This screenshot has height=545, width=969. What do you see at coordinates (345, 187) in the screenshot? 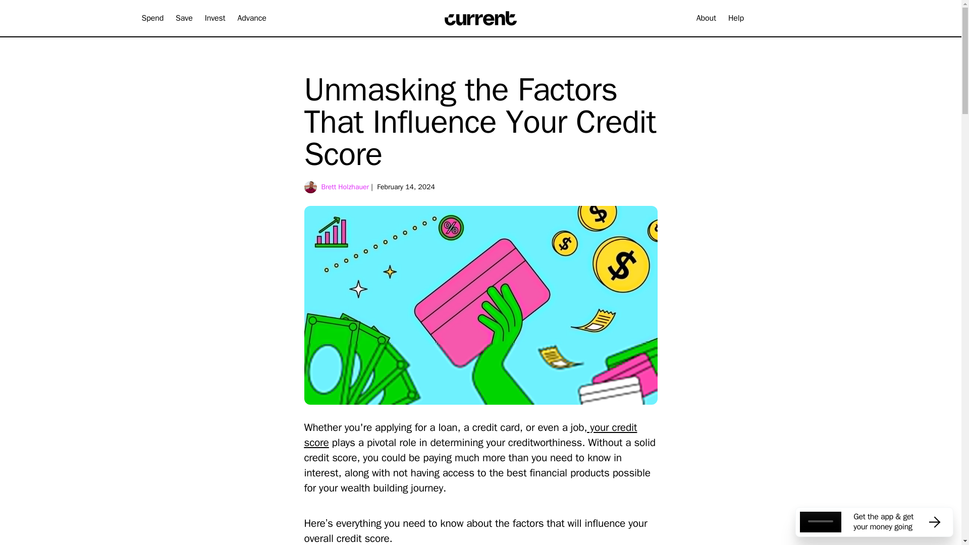
I see `Brett Holzhauer` at bounding box center [345, 187].